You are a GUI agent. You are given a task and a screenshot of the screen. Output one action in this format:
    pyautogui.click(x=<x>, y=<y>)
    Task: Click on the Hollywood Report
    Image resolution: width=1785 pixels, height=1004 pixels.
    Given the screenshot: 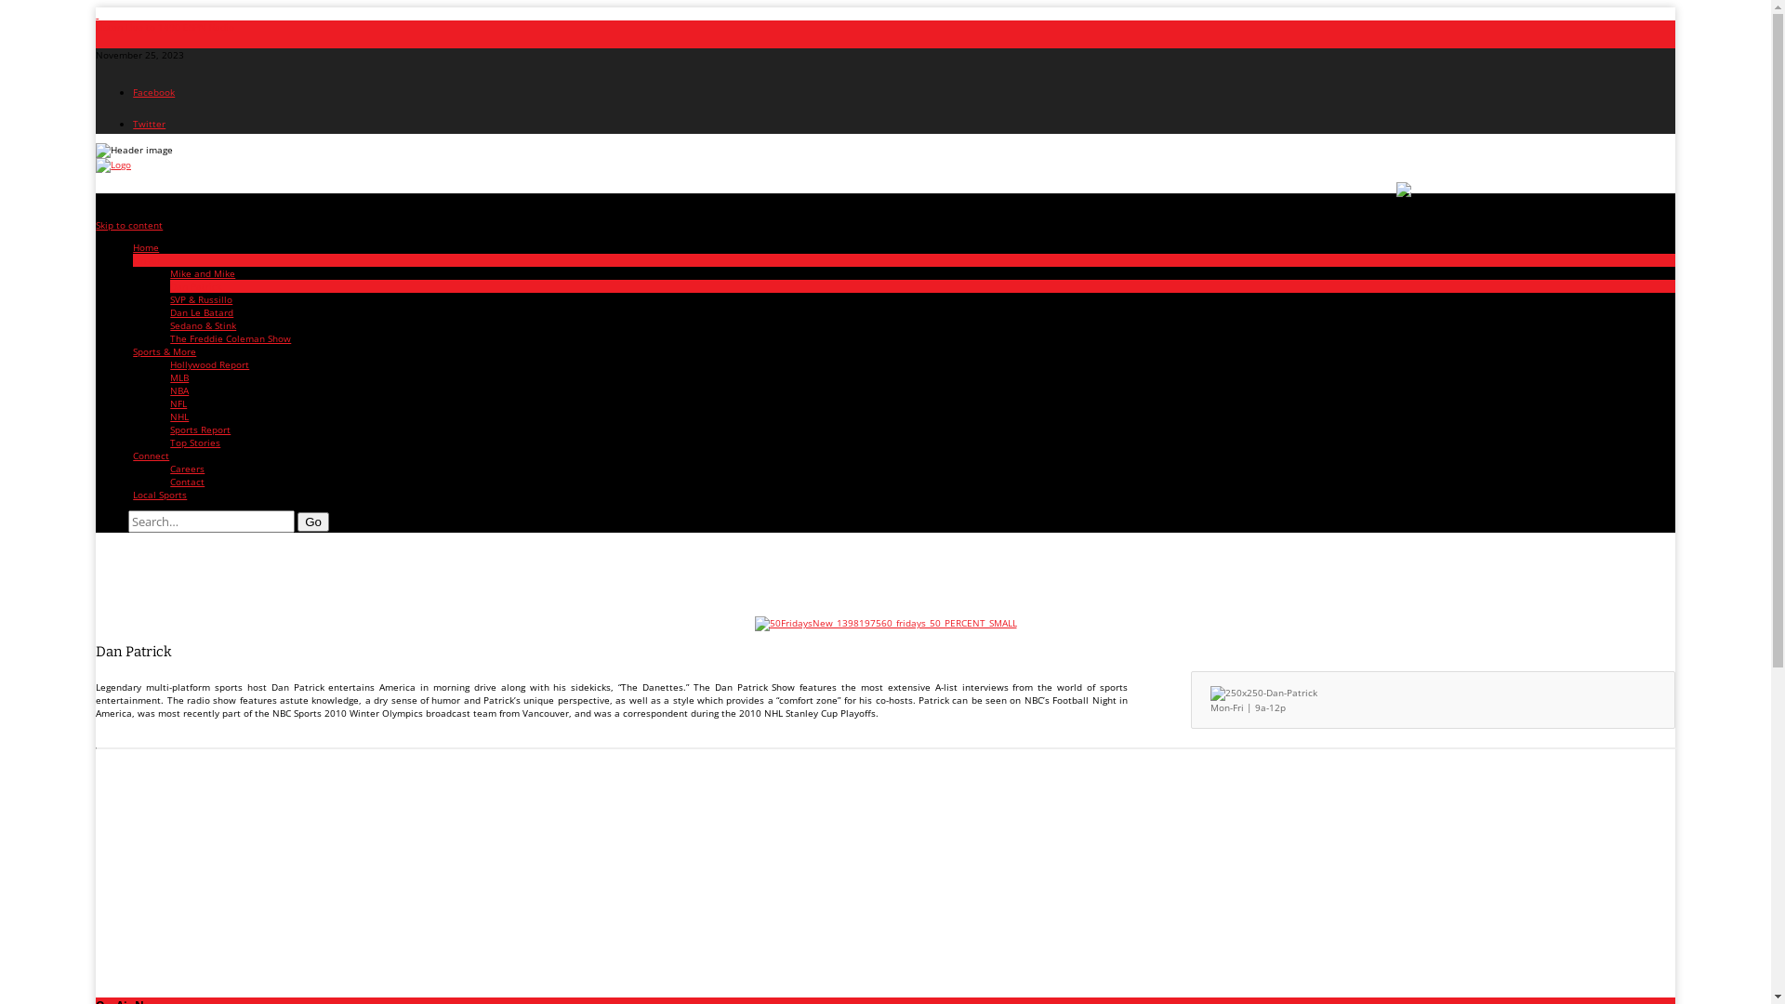 What is the action you would take?
    pyautogui.click(x=210, y=364)
    